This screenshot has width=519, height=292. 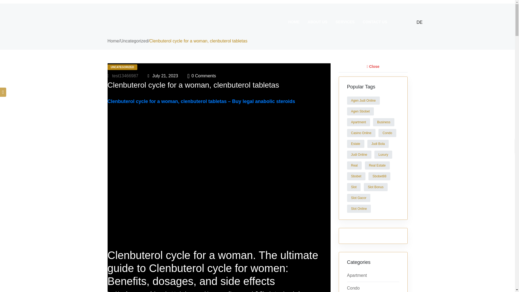 I want to click on HOME, so click(x=294, y=22).